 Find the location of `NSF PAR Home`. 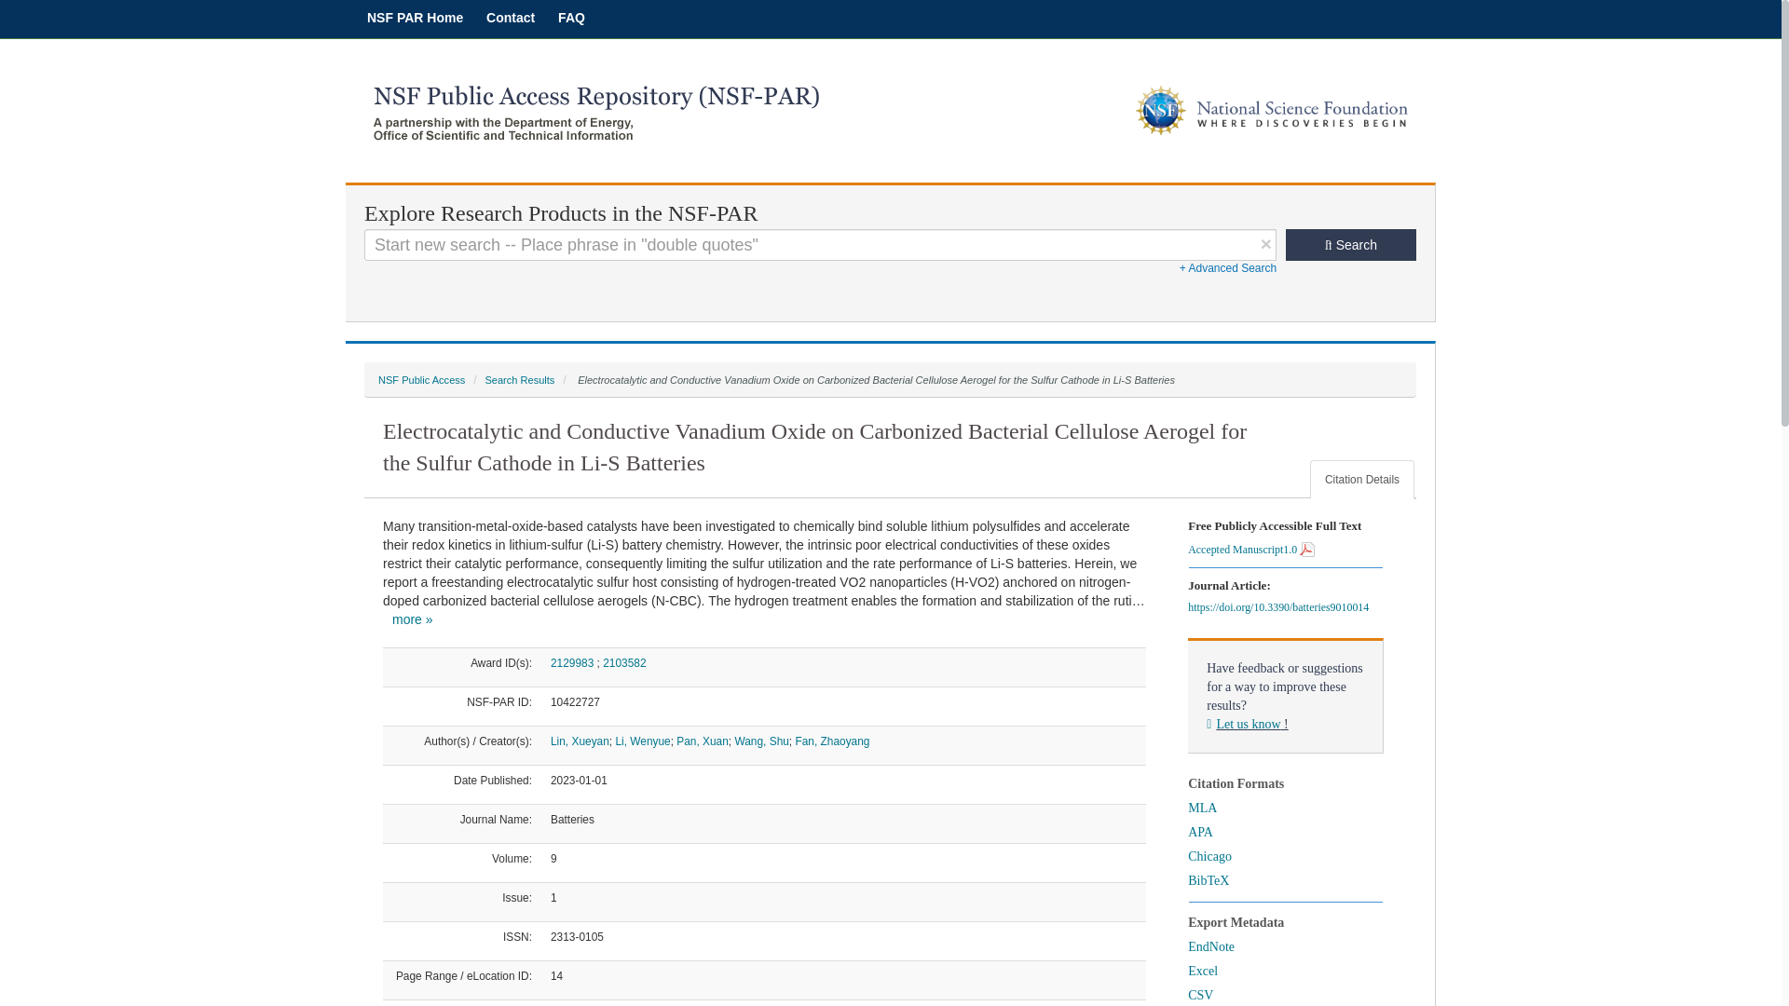

NSF PAR Home is located at coordinates (414, 17).